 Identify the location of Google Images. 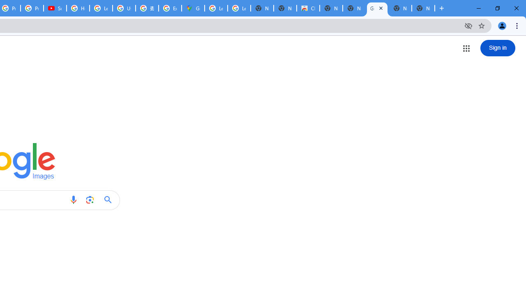
(377, 8).